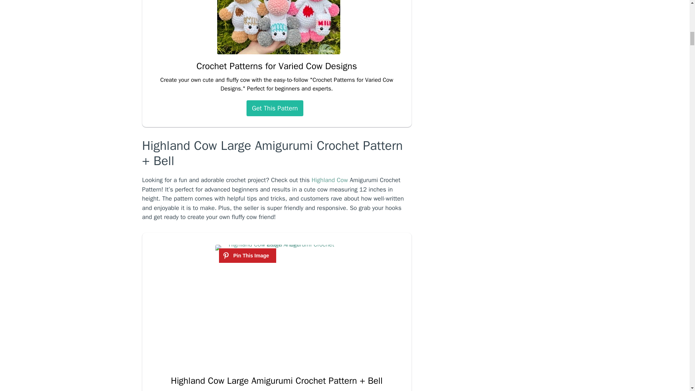  I want to click on Get This Pattern, so click(275, 108).